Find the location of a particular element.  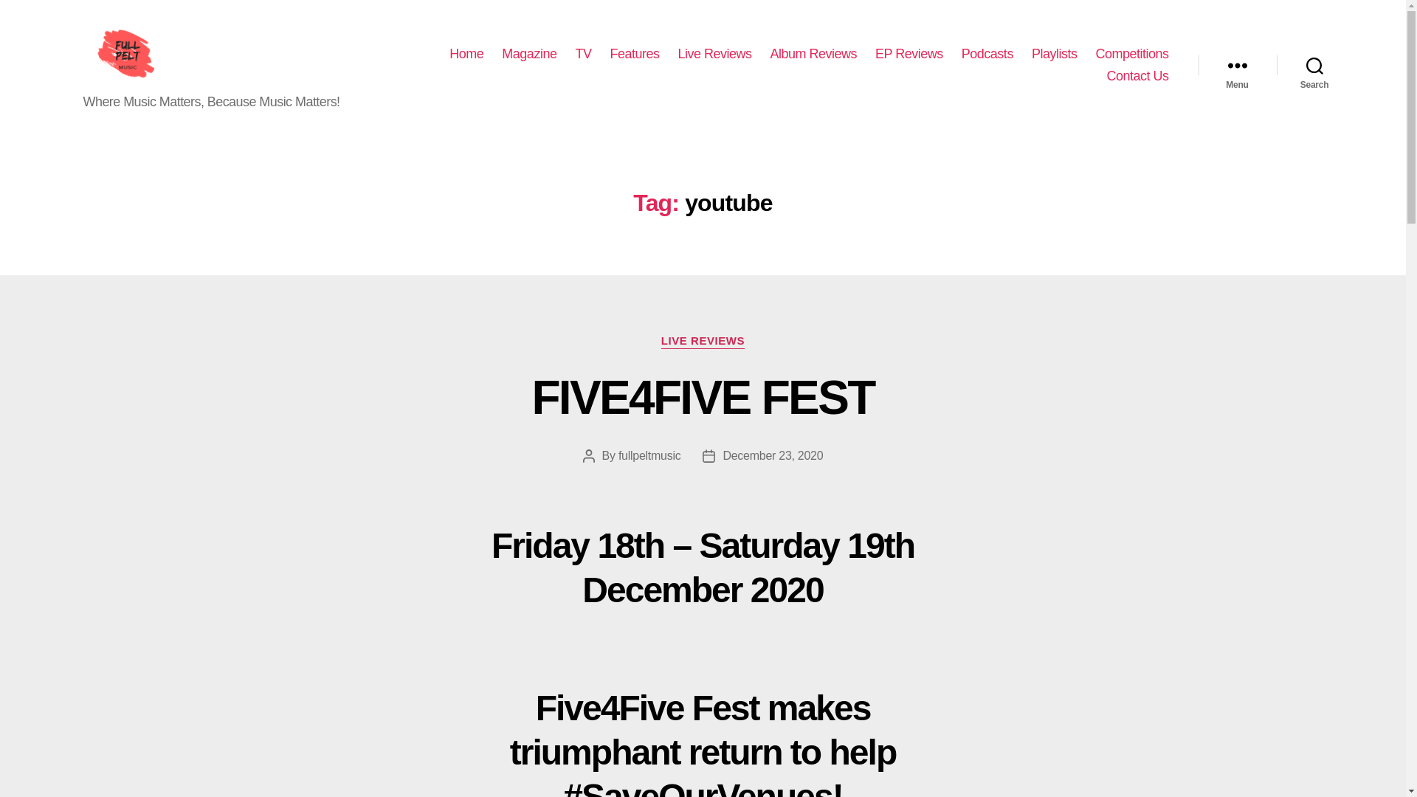

Live Reviews is located at coordinates (714, 55).